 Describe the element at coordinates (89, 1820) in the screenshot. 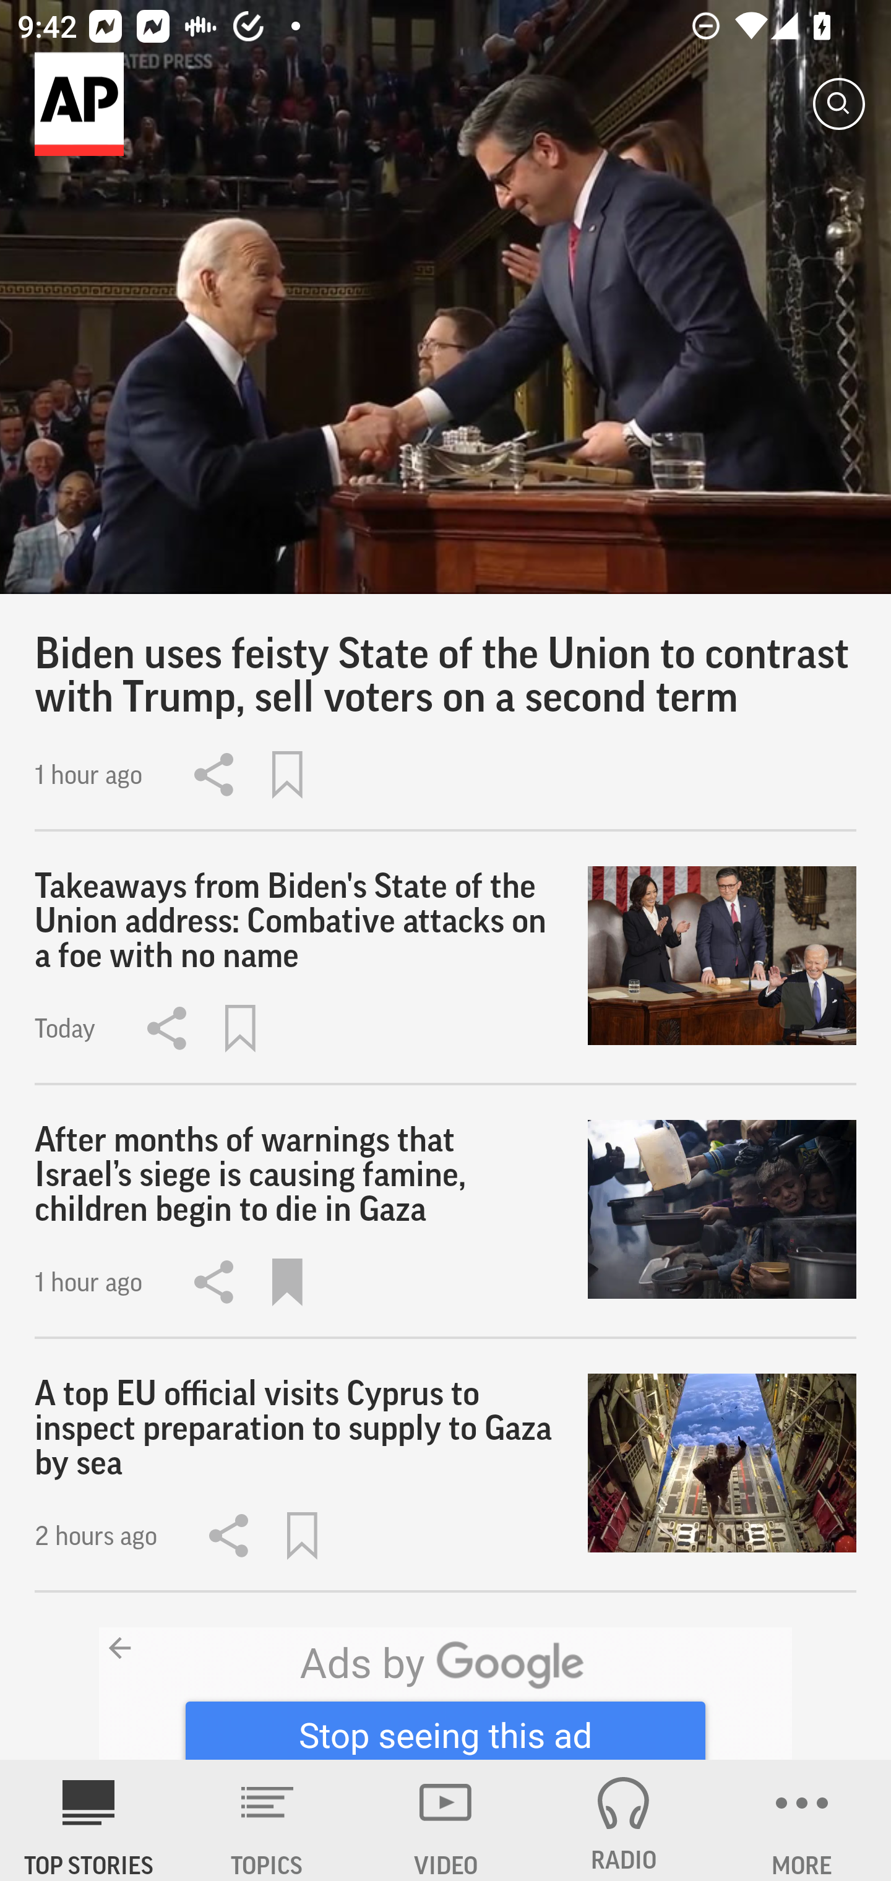

I see `AP News TOP STORIES` at that location.